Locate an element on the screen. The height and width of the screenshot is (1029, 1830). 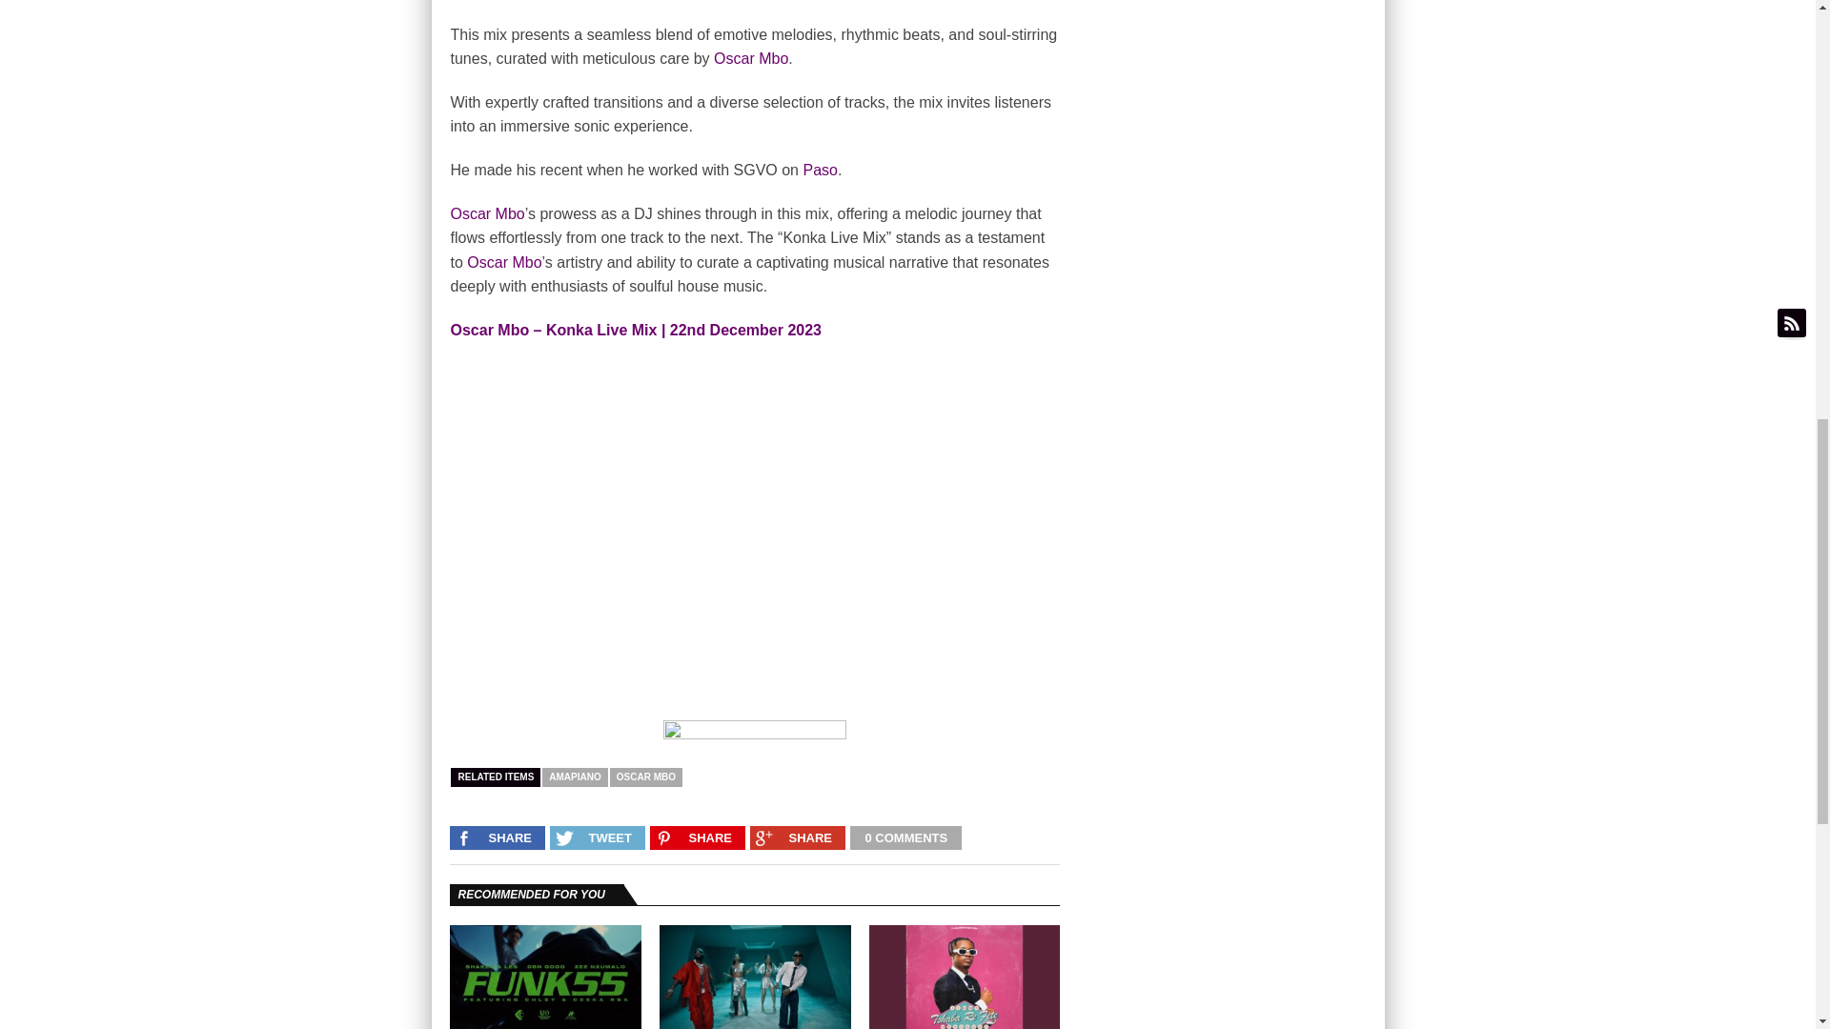
Oscar Mbo is located at coordinates (751, 58).